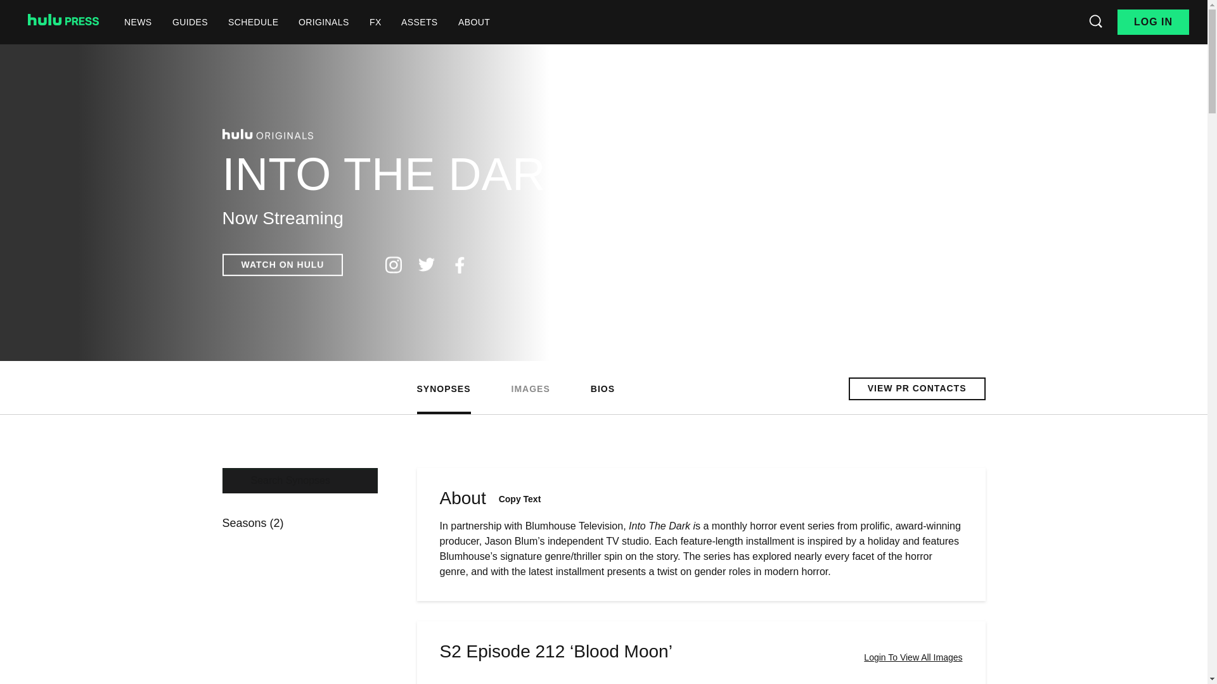  Describe the element at coordinates (917, 388) in the screenshot. I see `VIEW PR CONTACTS` at that location.